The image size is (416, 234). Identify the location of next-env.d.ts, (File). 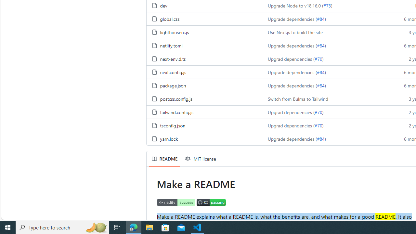
(204, 58).